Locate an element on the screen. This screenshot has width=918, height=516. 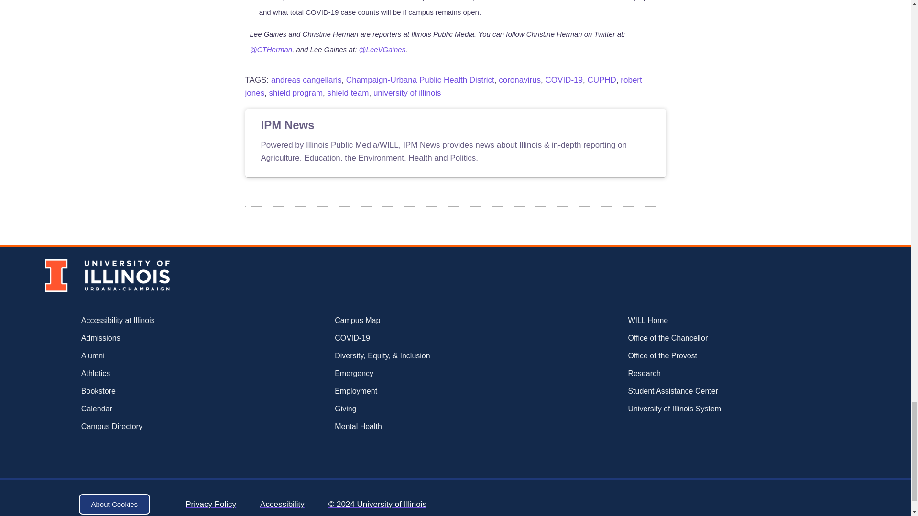
coronavirus is located at coordinates (519, 80).